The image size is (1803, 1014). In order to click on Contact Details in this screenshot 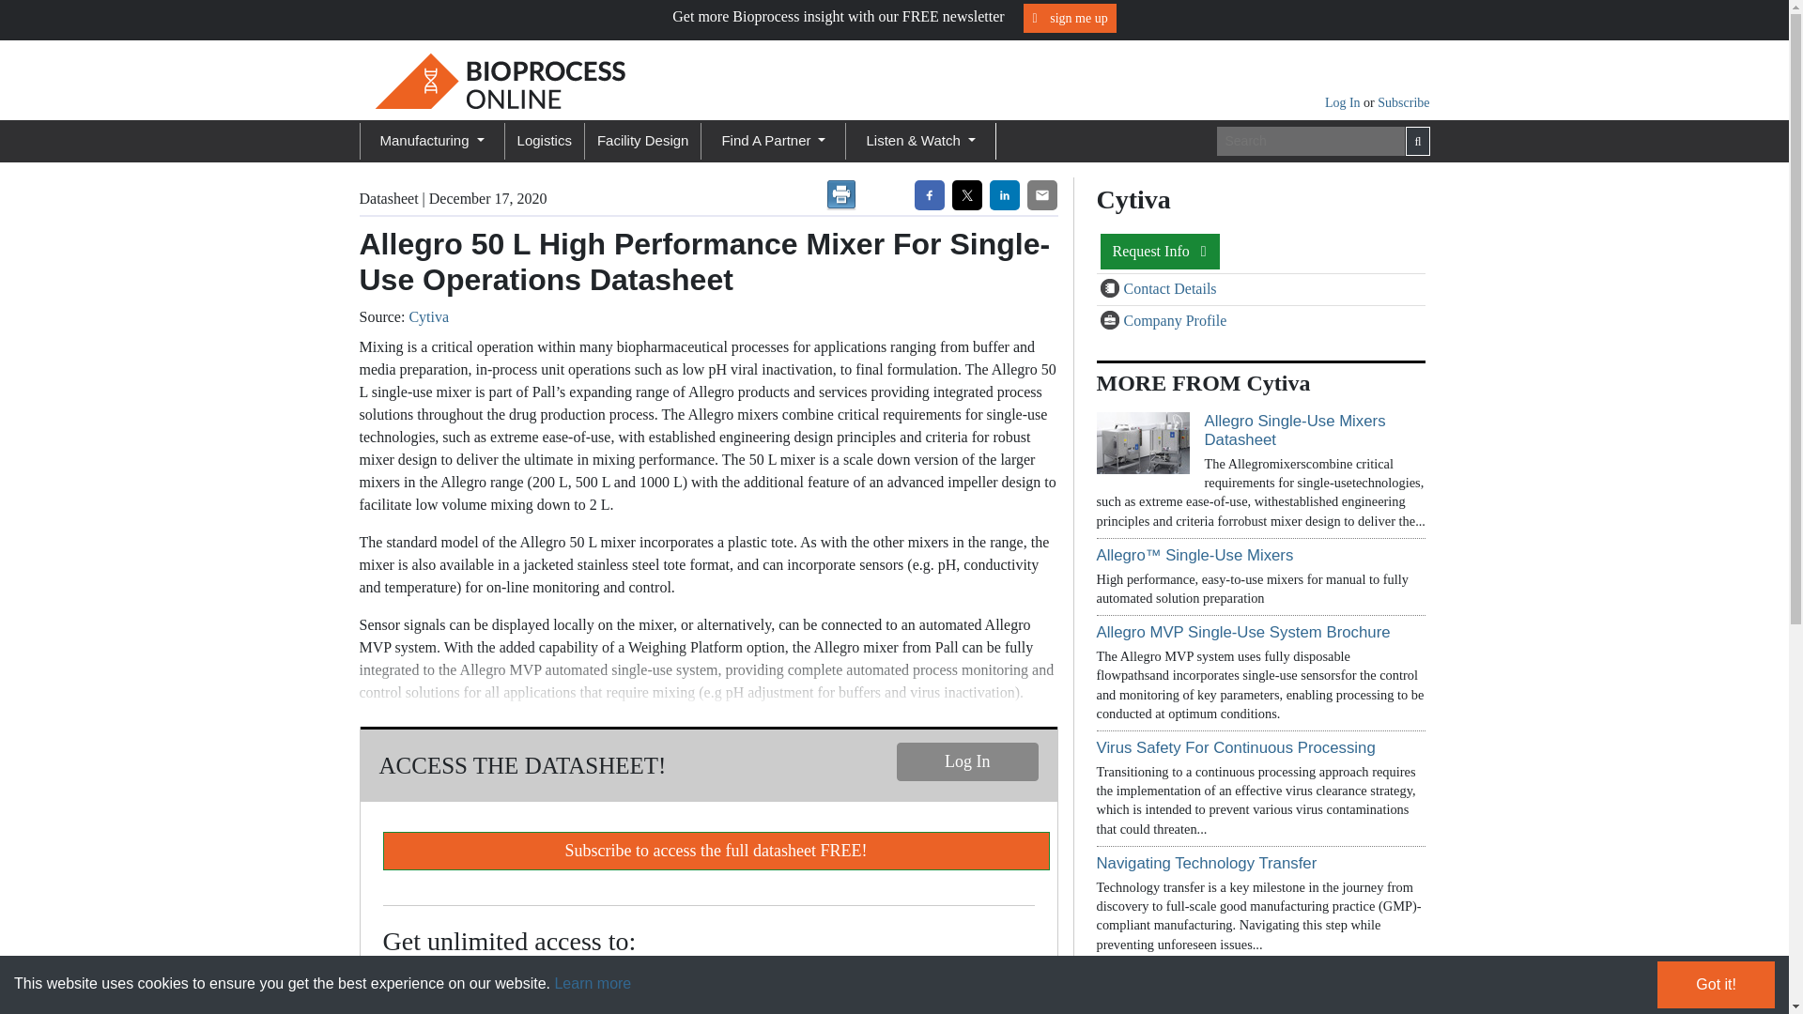, I will do `click(1112, 289)`.